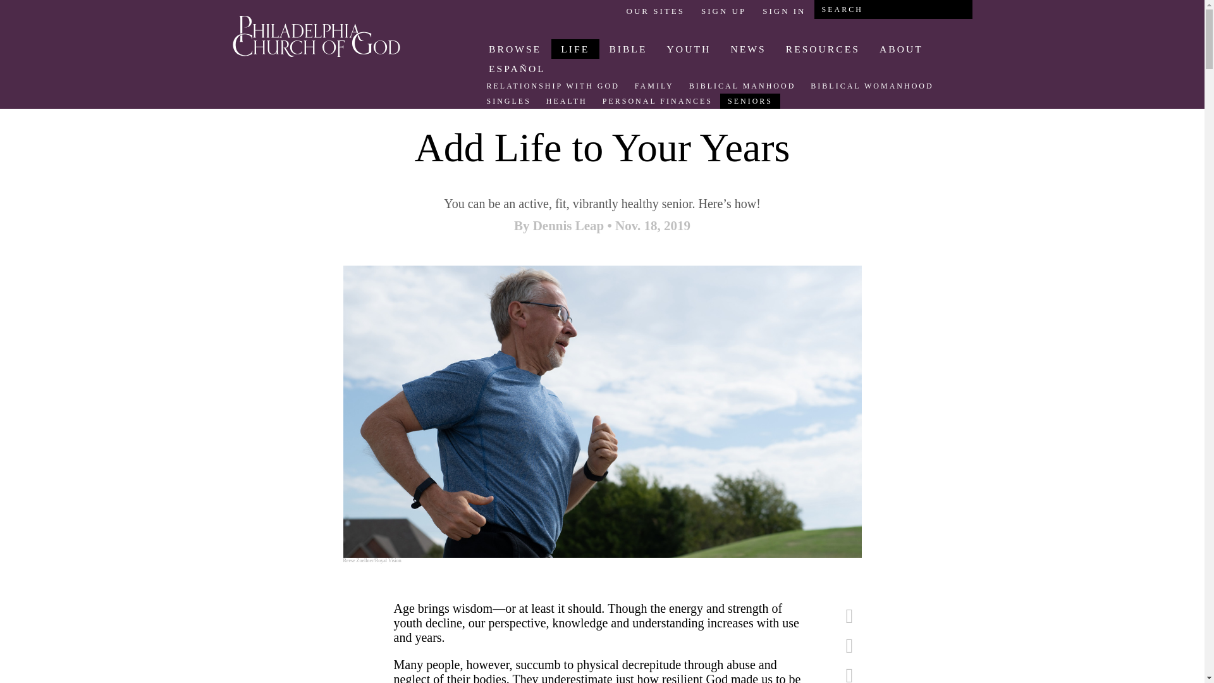 This screenshot has width=1214, height=683. What do you see at coordinates (783, 11) in the screenshot?
I see `SIGN IN` at bounding box center [783, 11].